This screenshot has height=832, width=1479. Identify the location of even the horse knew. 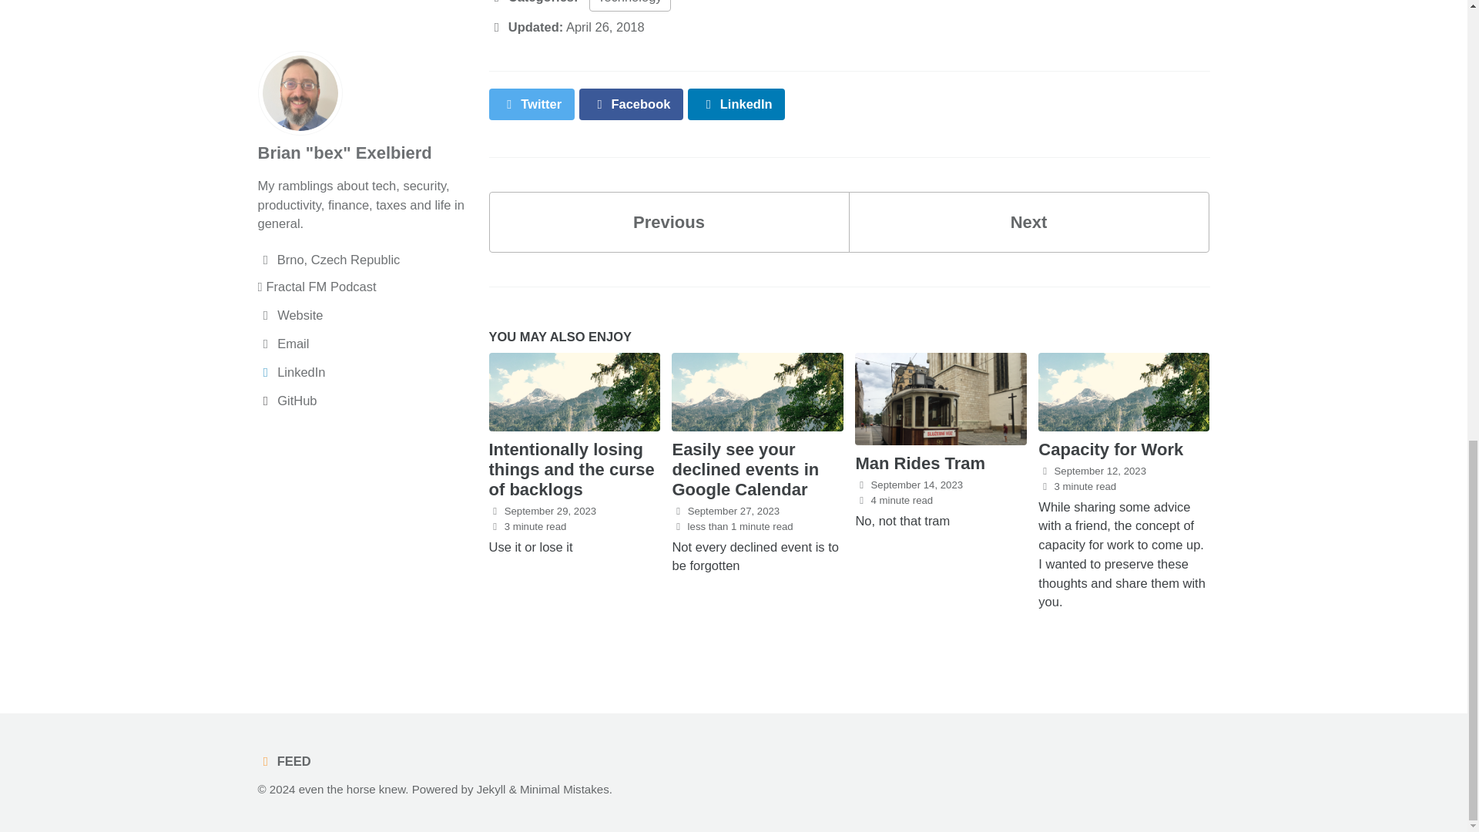
(351, 789).